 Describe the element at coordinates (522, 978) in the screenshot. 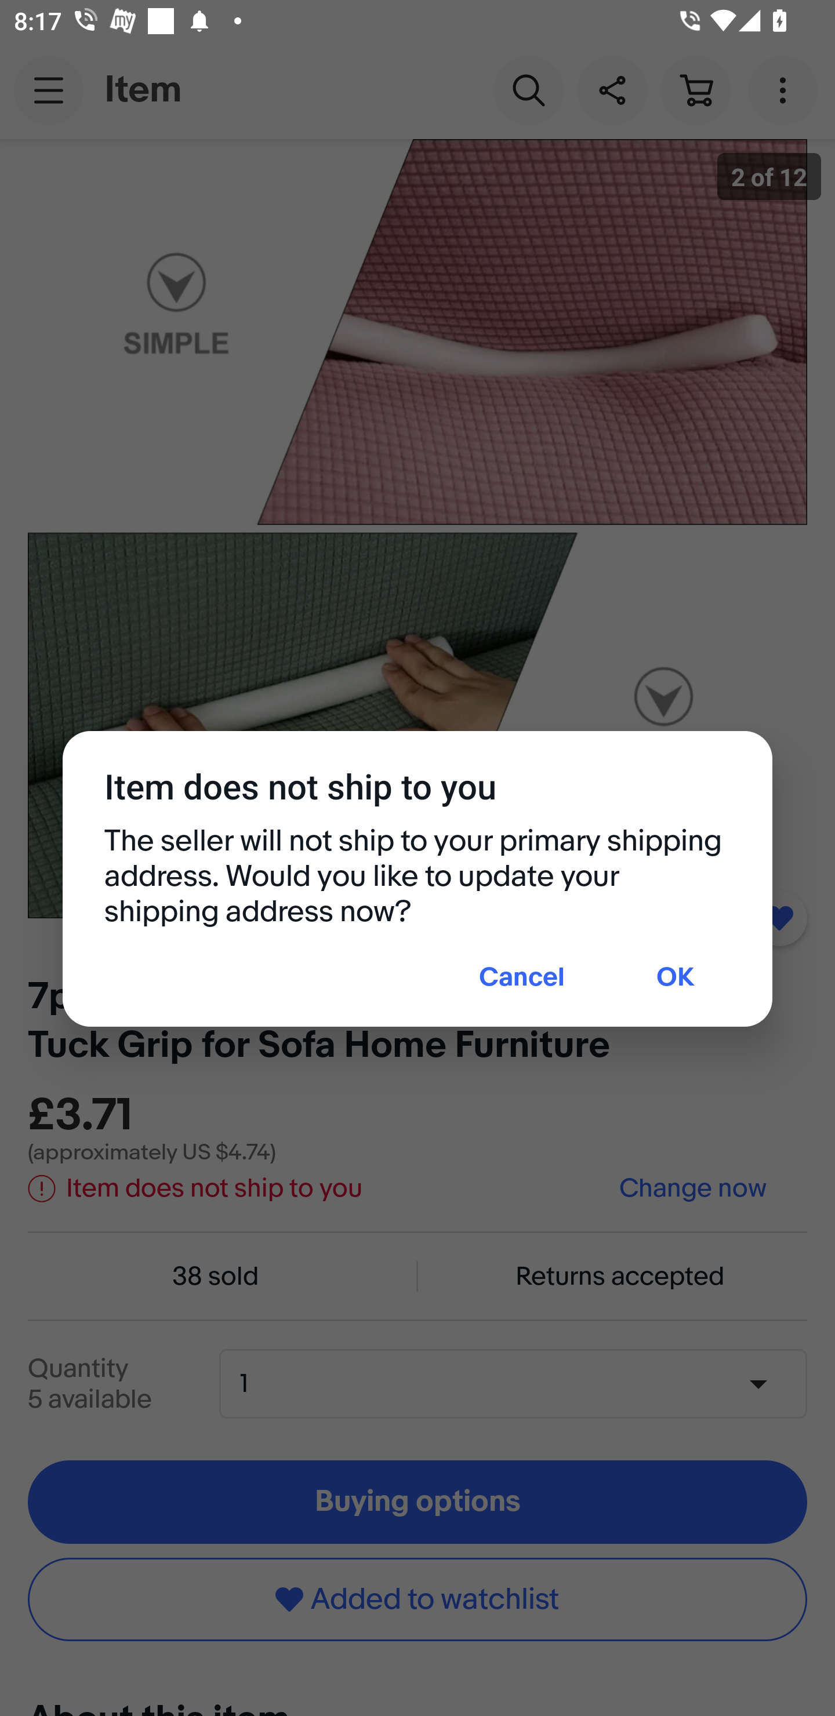

I see `Cancel` at that location.